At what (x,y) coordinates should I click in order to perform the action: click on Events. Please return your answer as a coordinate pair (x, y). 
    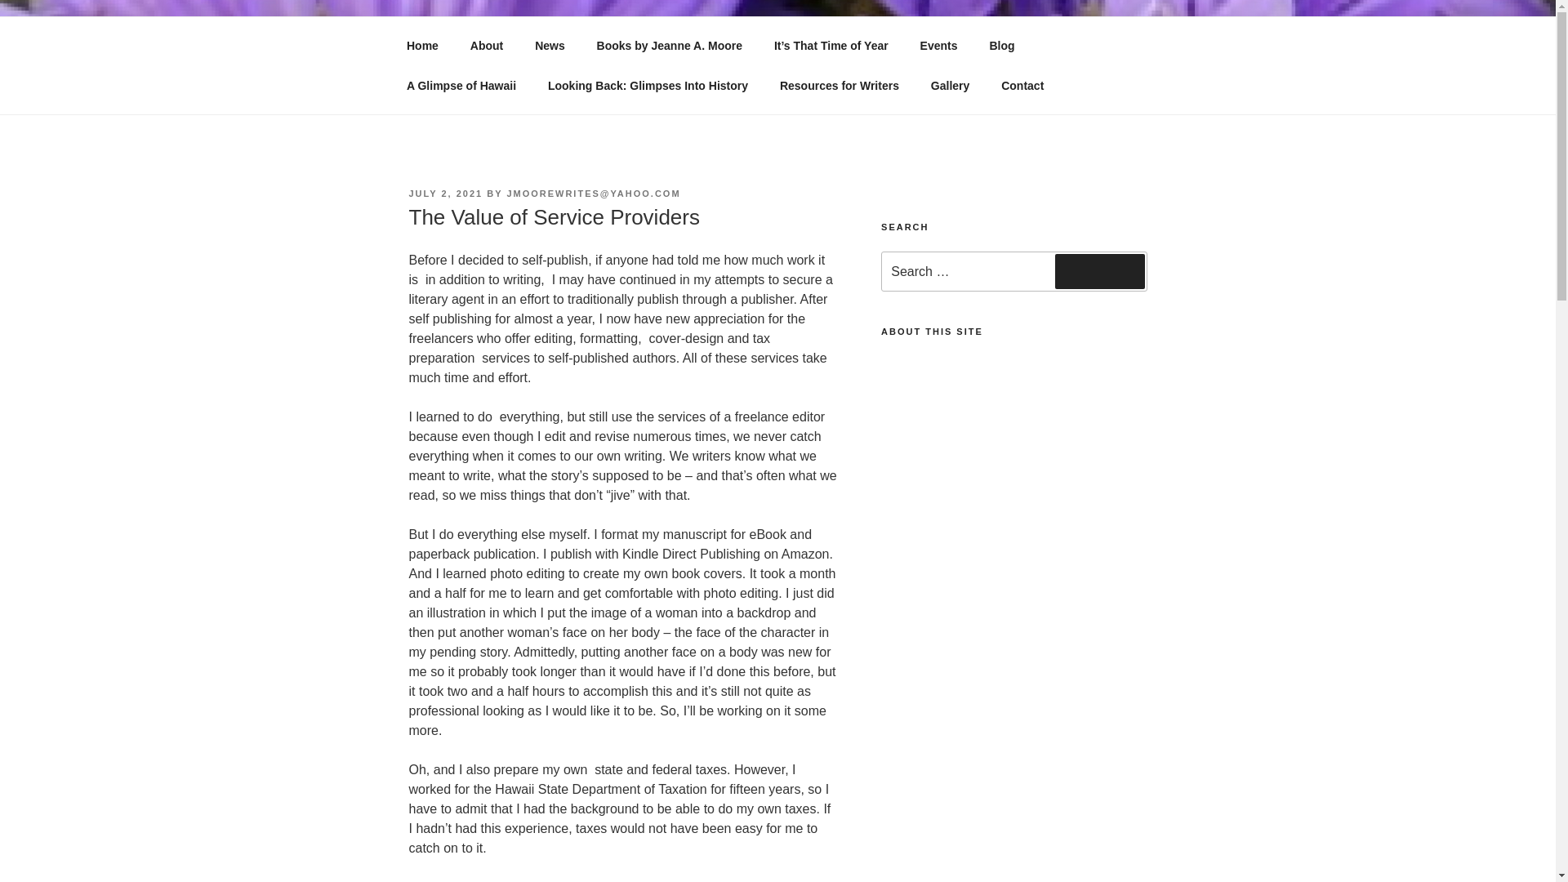
    Looking at the image, I should click on (939, 46).